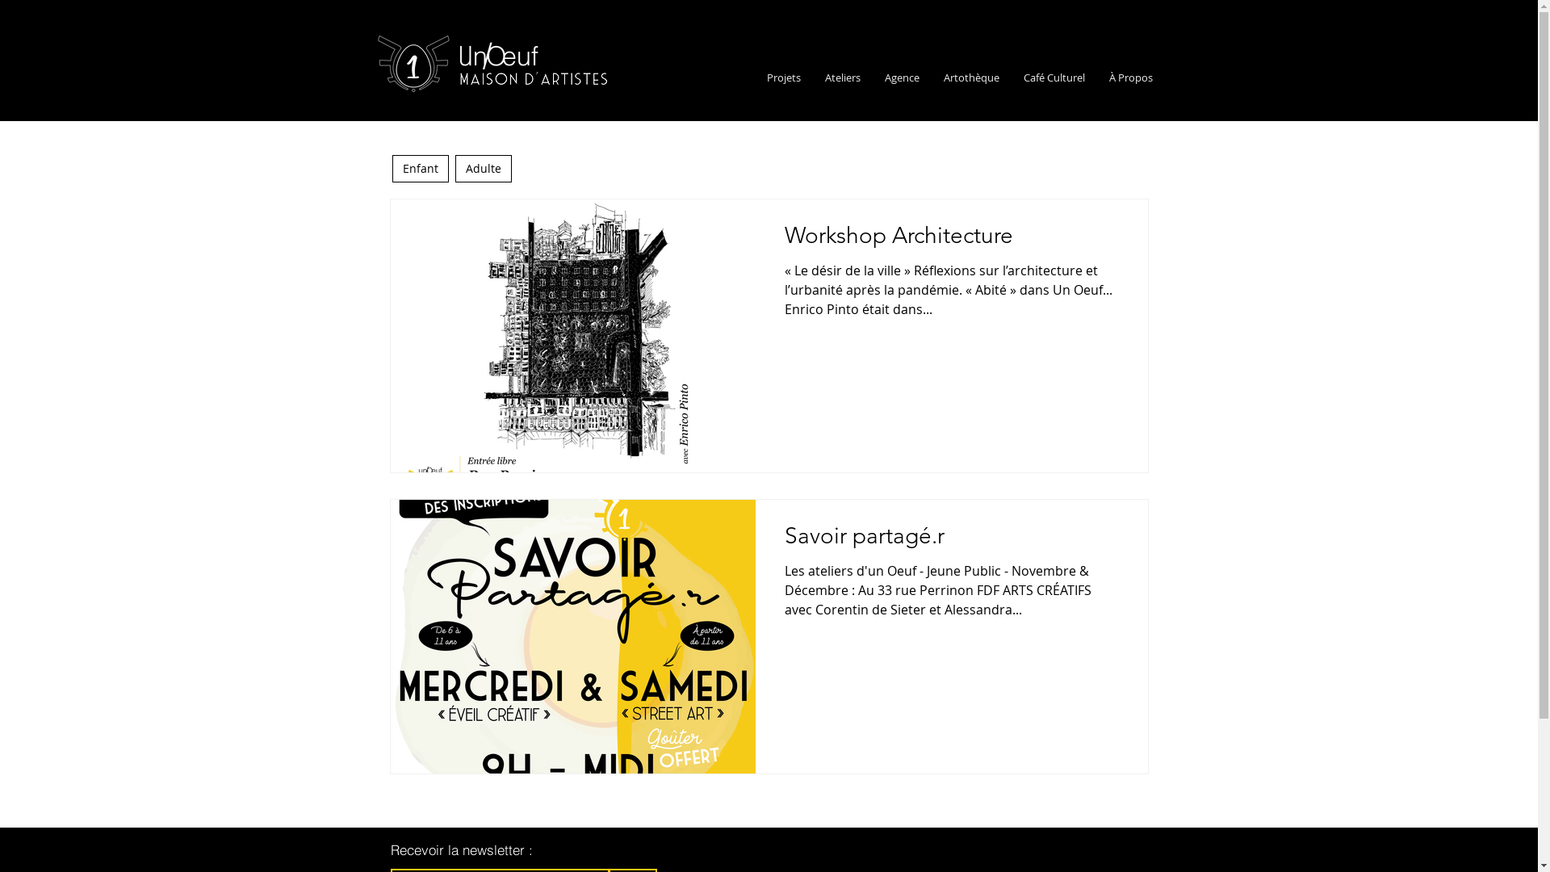 The height and width of the screenshot is (872, 1550). What do you see at coordinates (901, 78) in the screenshot?
I see `Agence` at bounding box center [901, 78].